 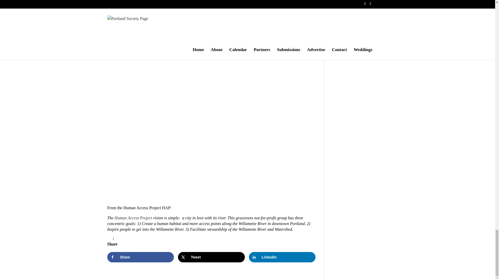 I want to click on Share on X, so click(x=212, y=257).